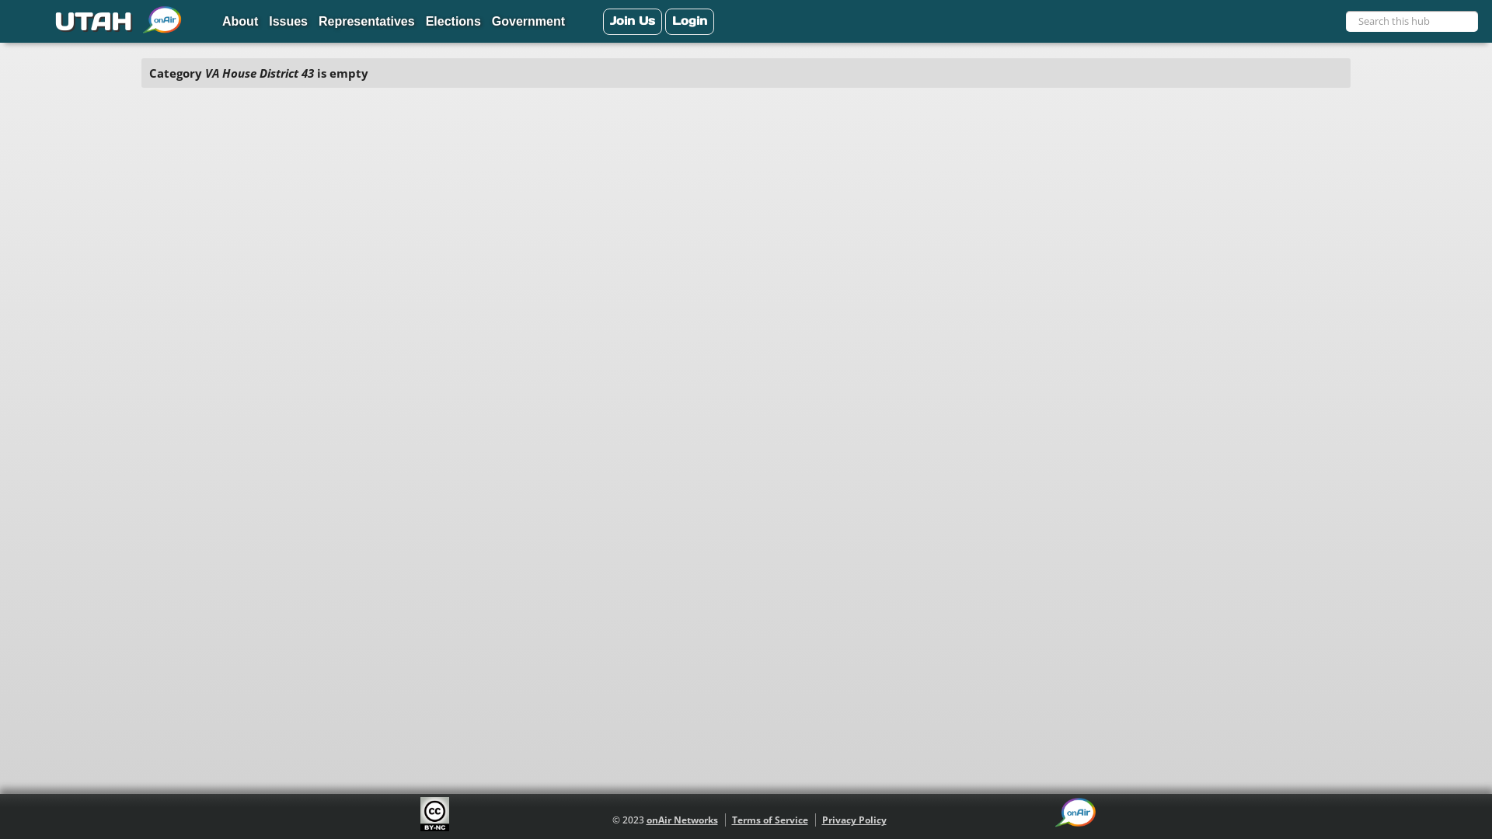  I want to click on Government, so click(528, 23).